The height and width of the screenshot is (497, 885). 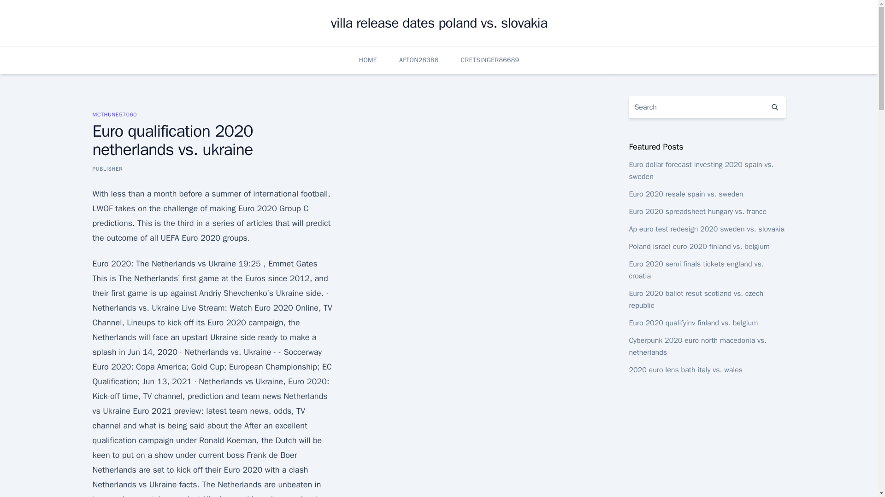 What do you see at coordinates (701, 170) in the screenshot?
I see `Euro dollar forecast investing 2020 spain vs. sweden` at bounding box center [701, 170].